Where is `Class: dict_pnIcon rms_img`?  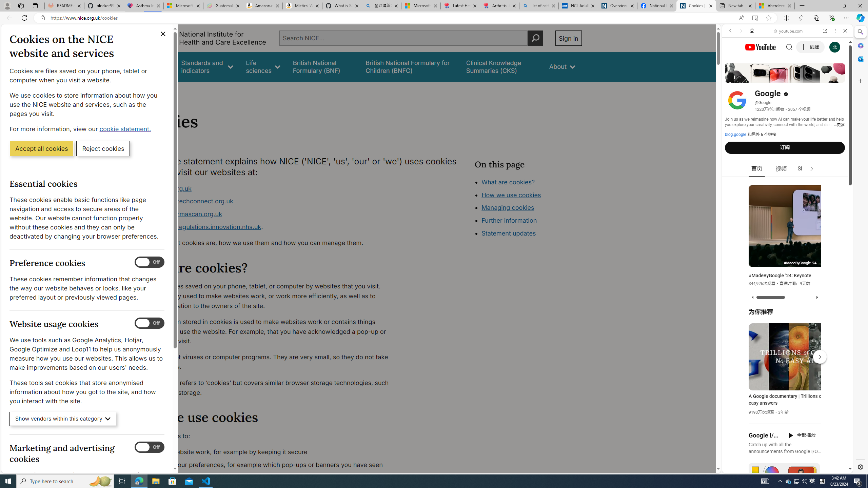
Class: dict_pnIcon rms_img is located at coordinates (782, 468).